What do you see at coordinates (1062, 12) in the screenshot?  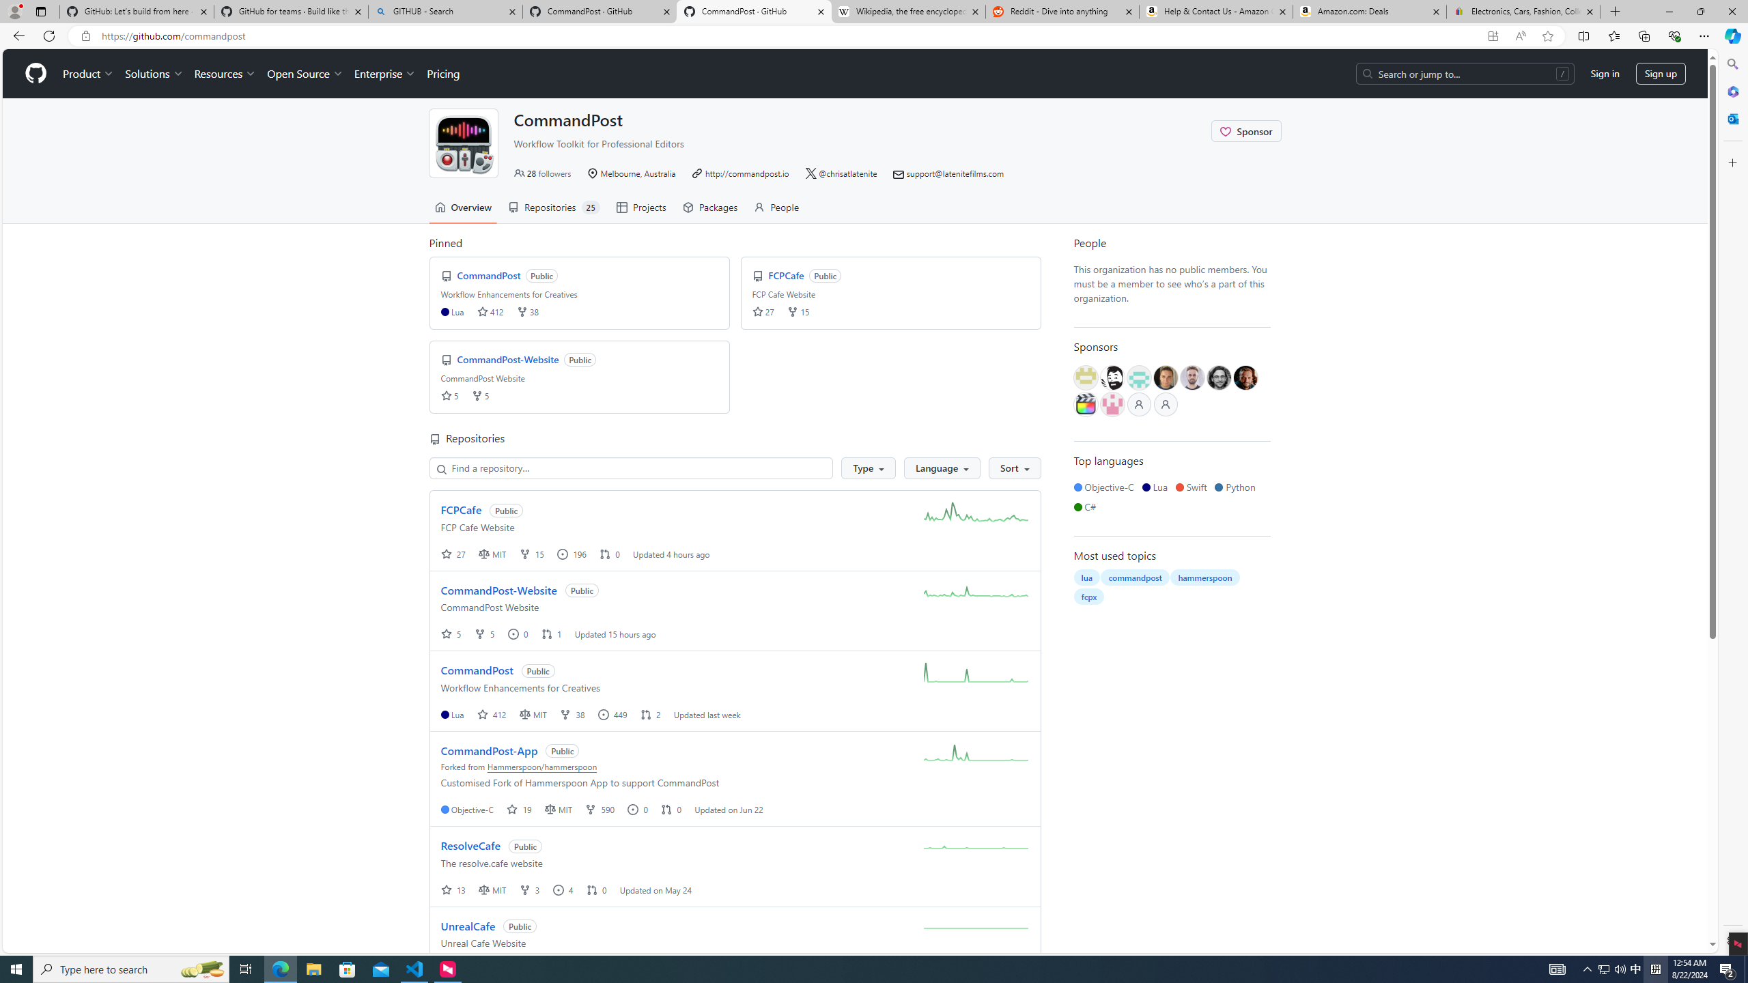 I see `Reddit - Dive into anything` at bounding box center [1062, 12].